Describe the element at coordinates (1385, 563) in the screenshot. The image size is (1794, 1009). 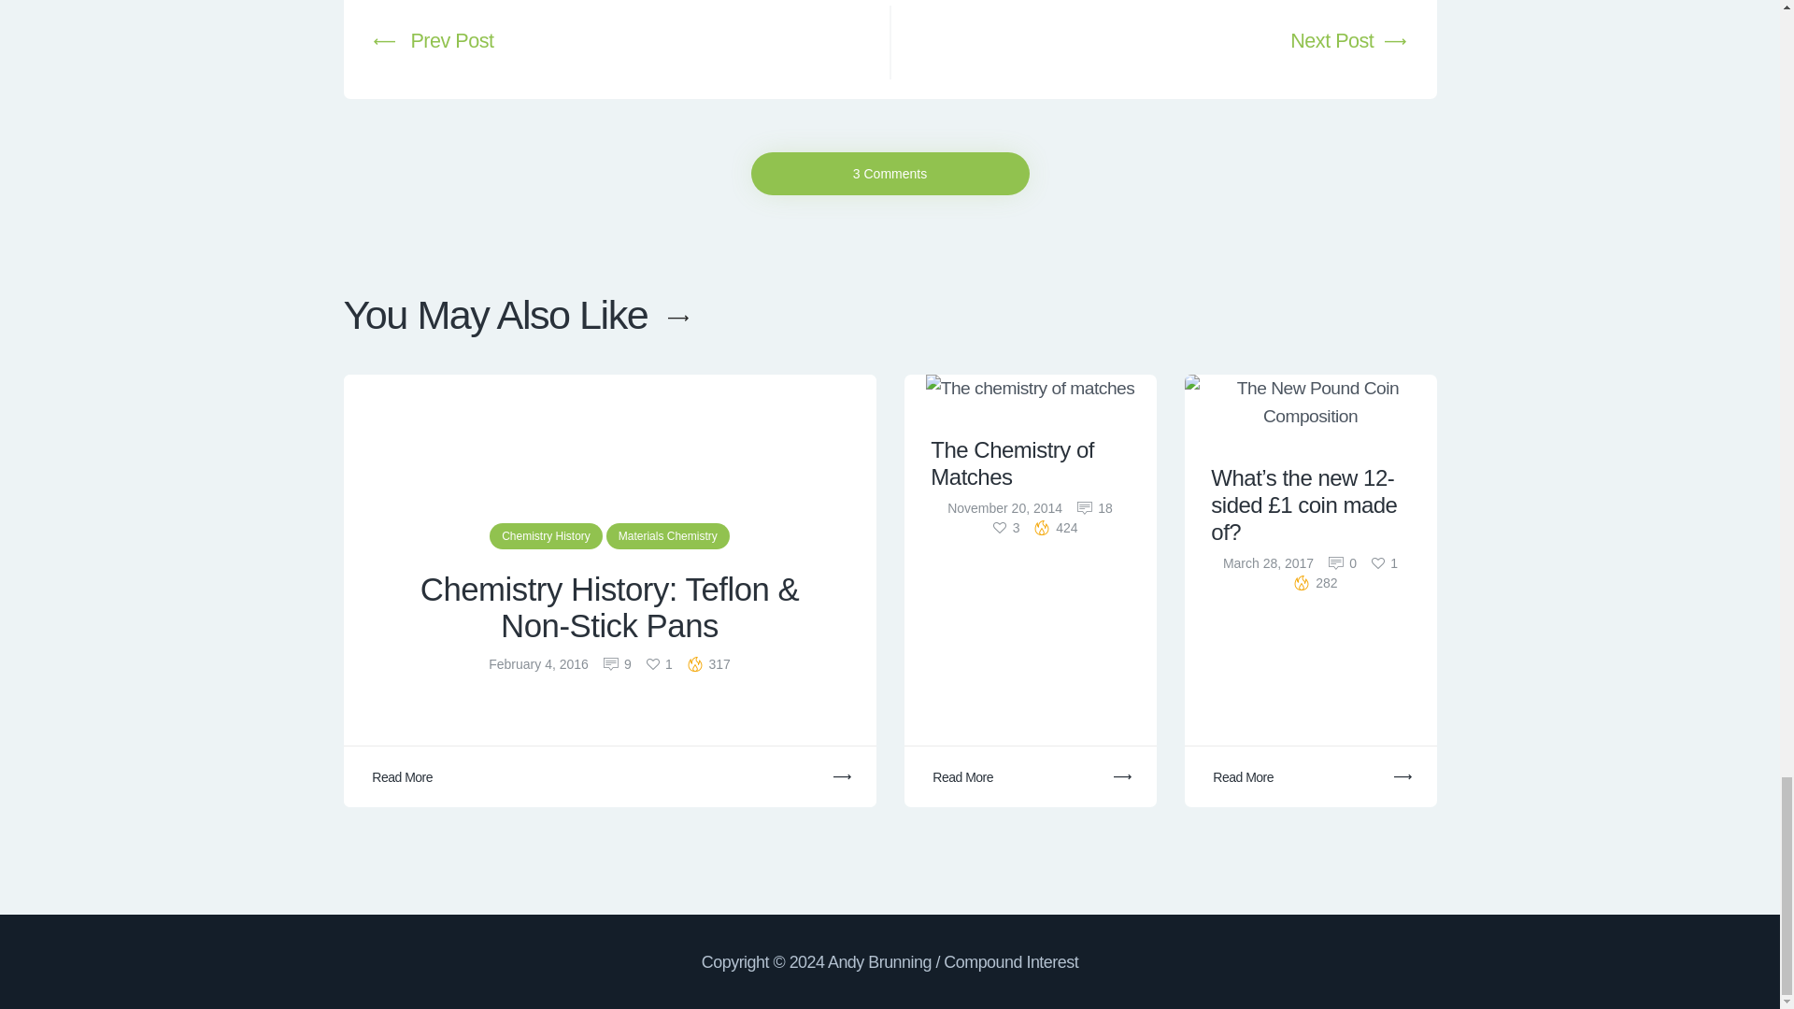
I see `Like` at that location.